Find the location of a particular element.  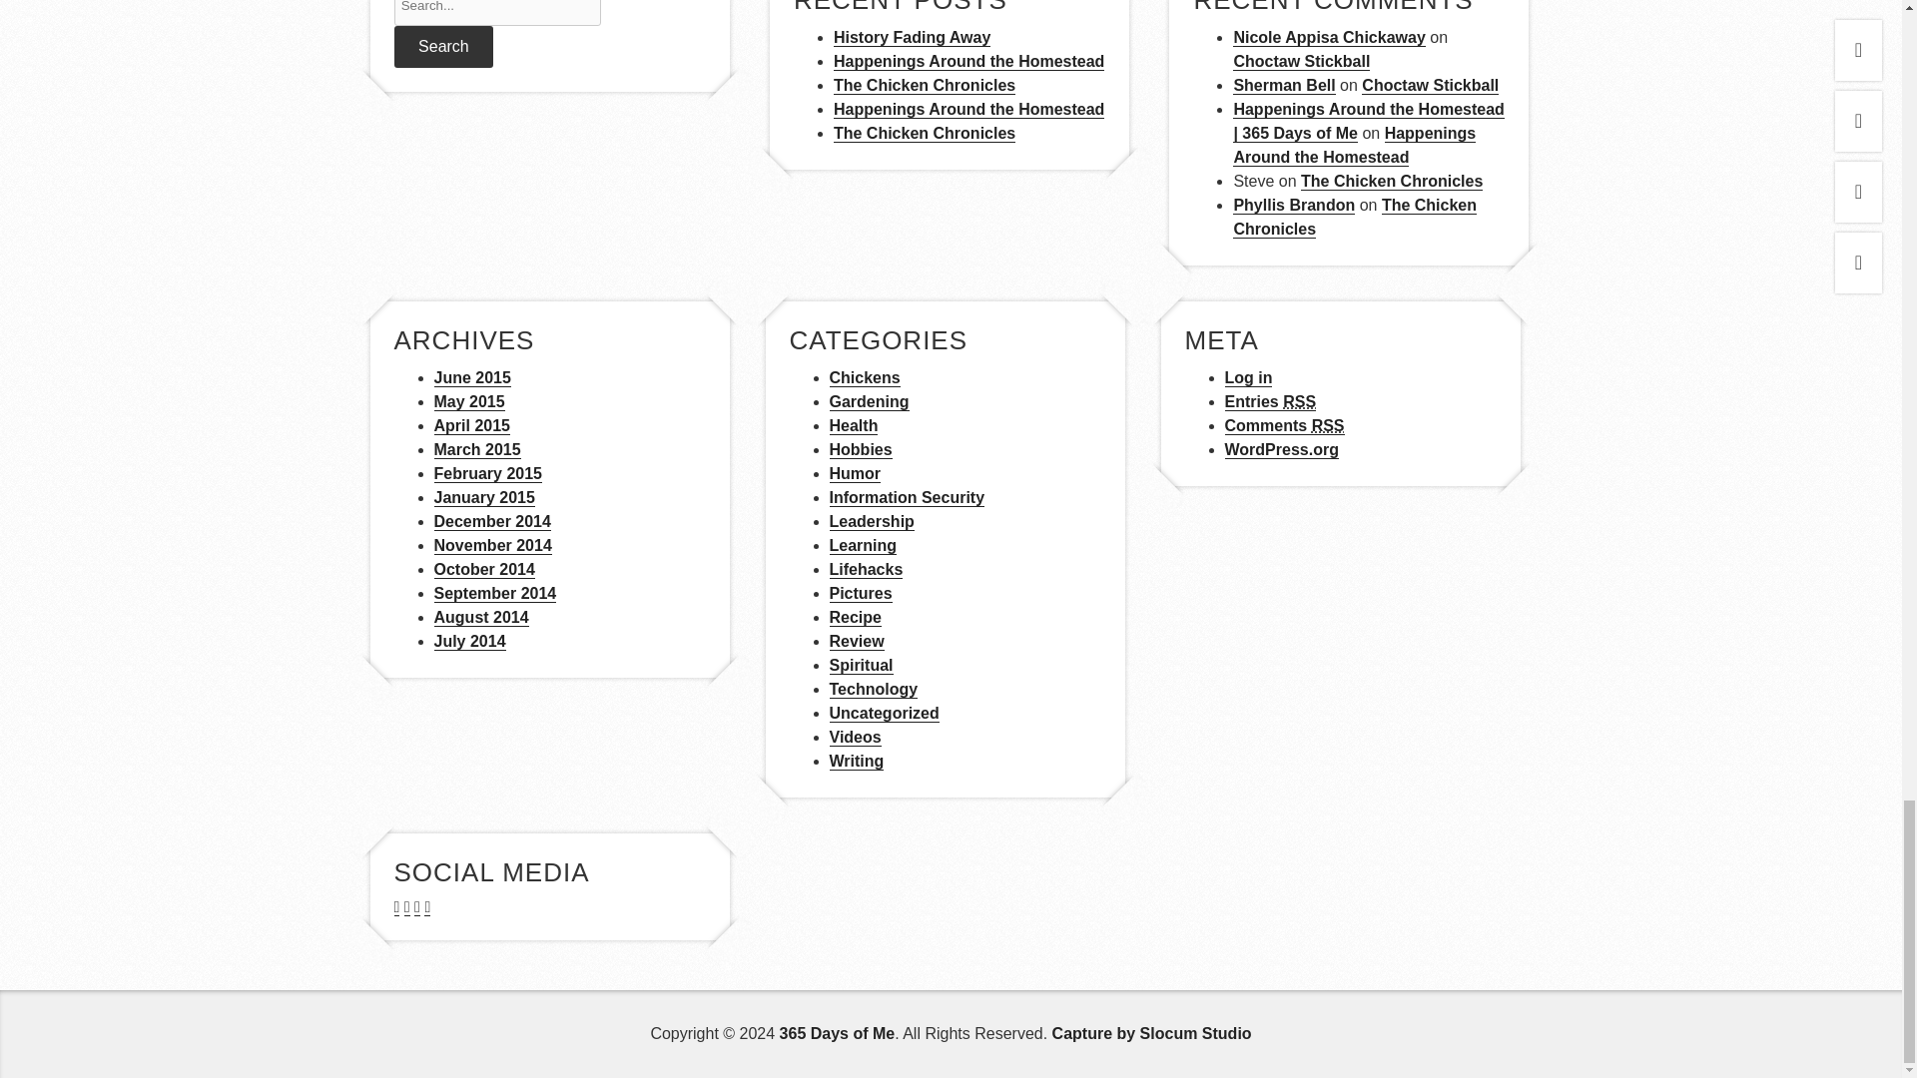

Choctaw Stickball is located at coordinates (1430, 86).